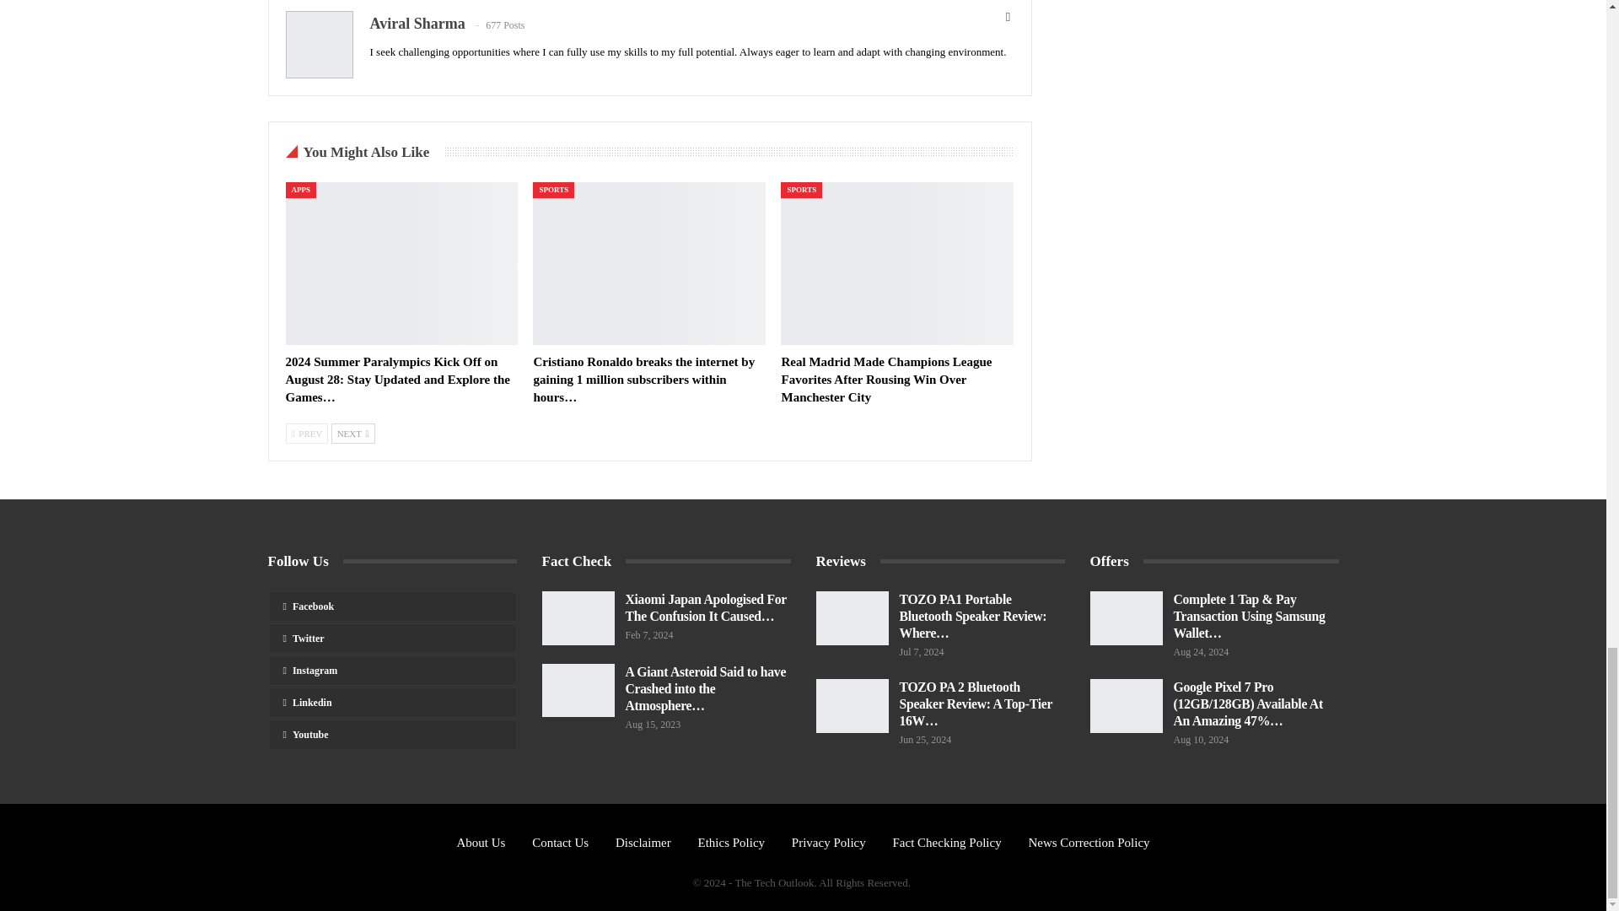 This screenshot has width=1619, height=911. What do you see at coordinates (306, 434) in the screenshot?
I see `Previous` at bounding box center [306, 434].